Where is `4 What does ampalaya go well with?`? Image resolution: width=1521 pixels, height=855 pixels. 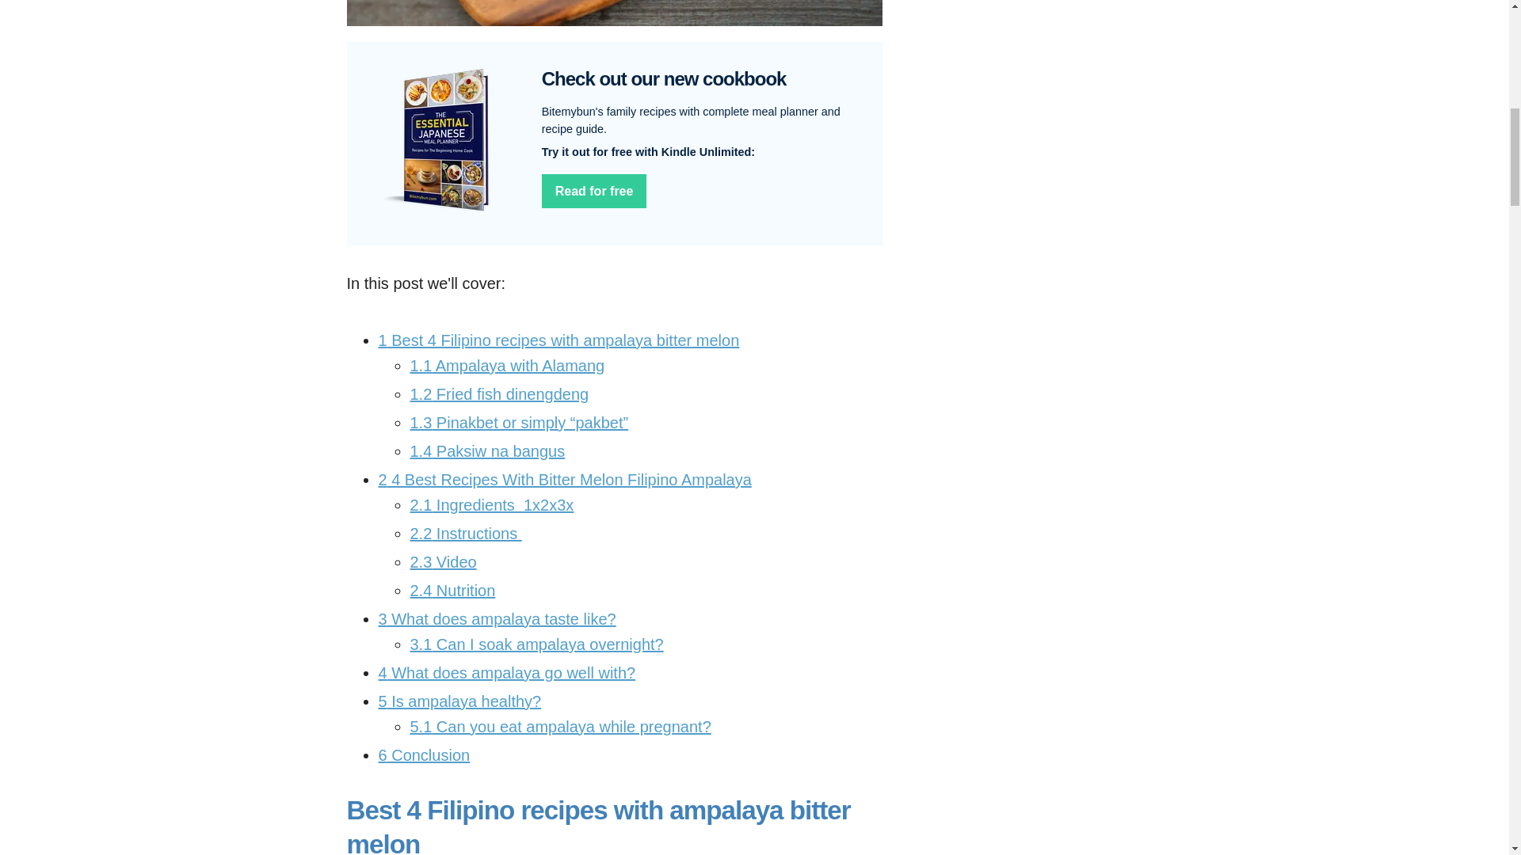 4 What does ampalaya go well with? is located at coordinates (507, 673).